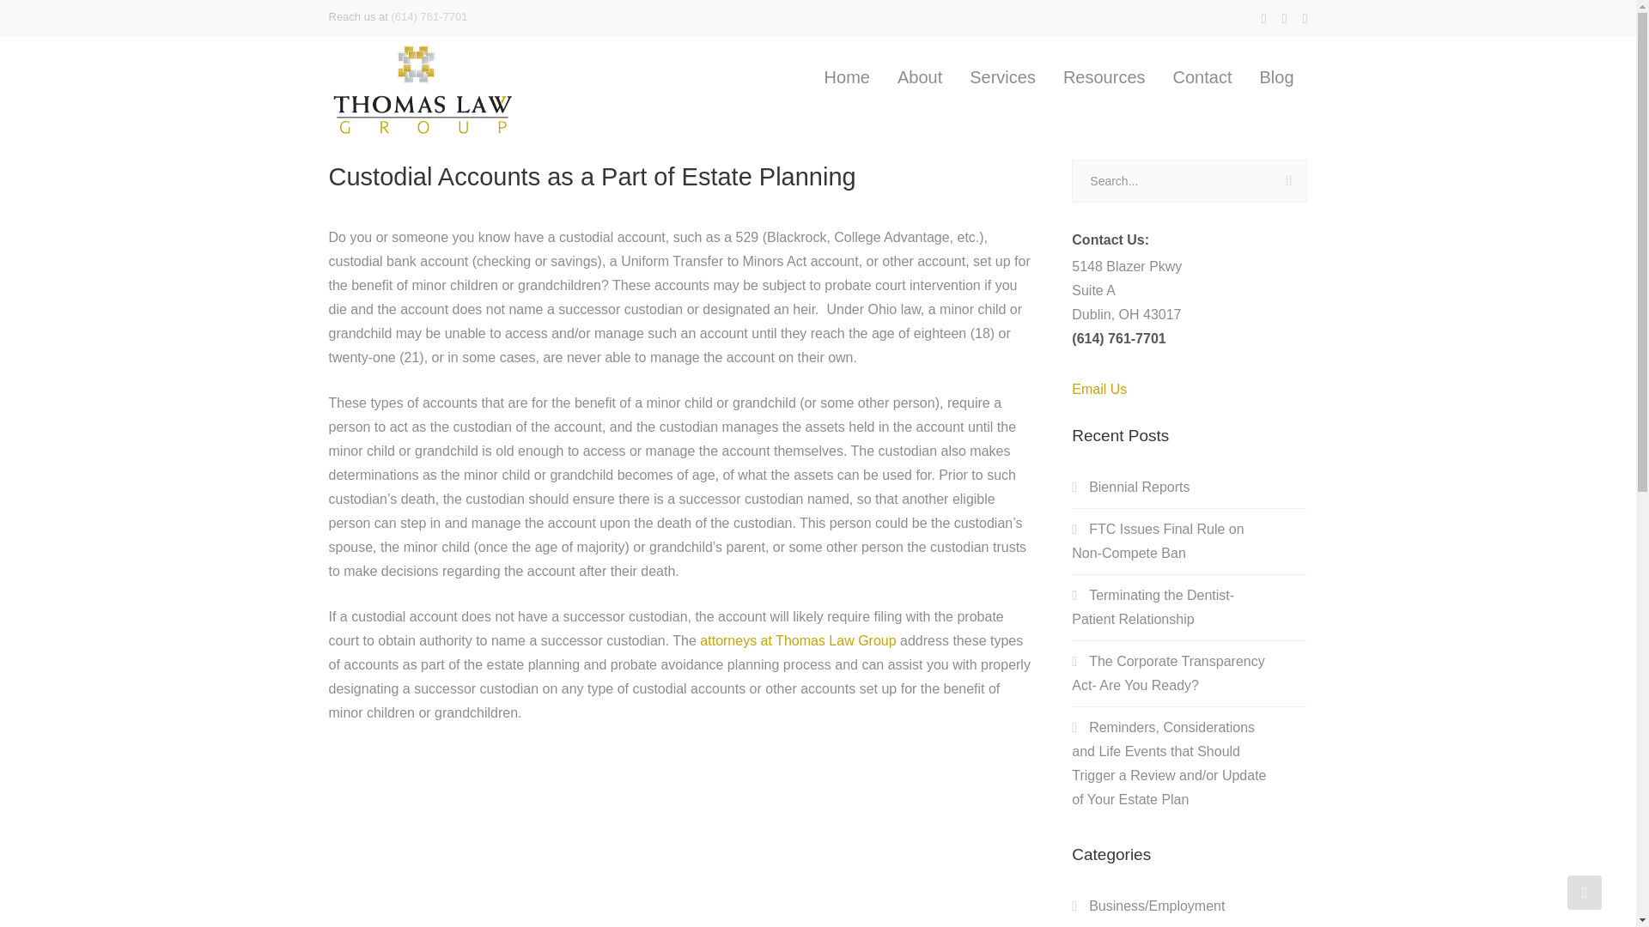 This screenshot has width=1649, height=927. What do you see at coordinates (1104, 78) in the screenshot?
I see `Resources` at bounding box center [1104, 78].